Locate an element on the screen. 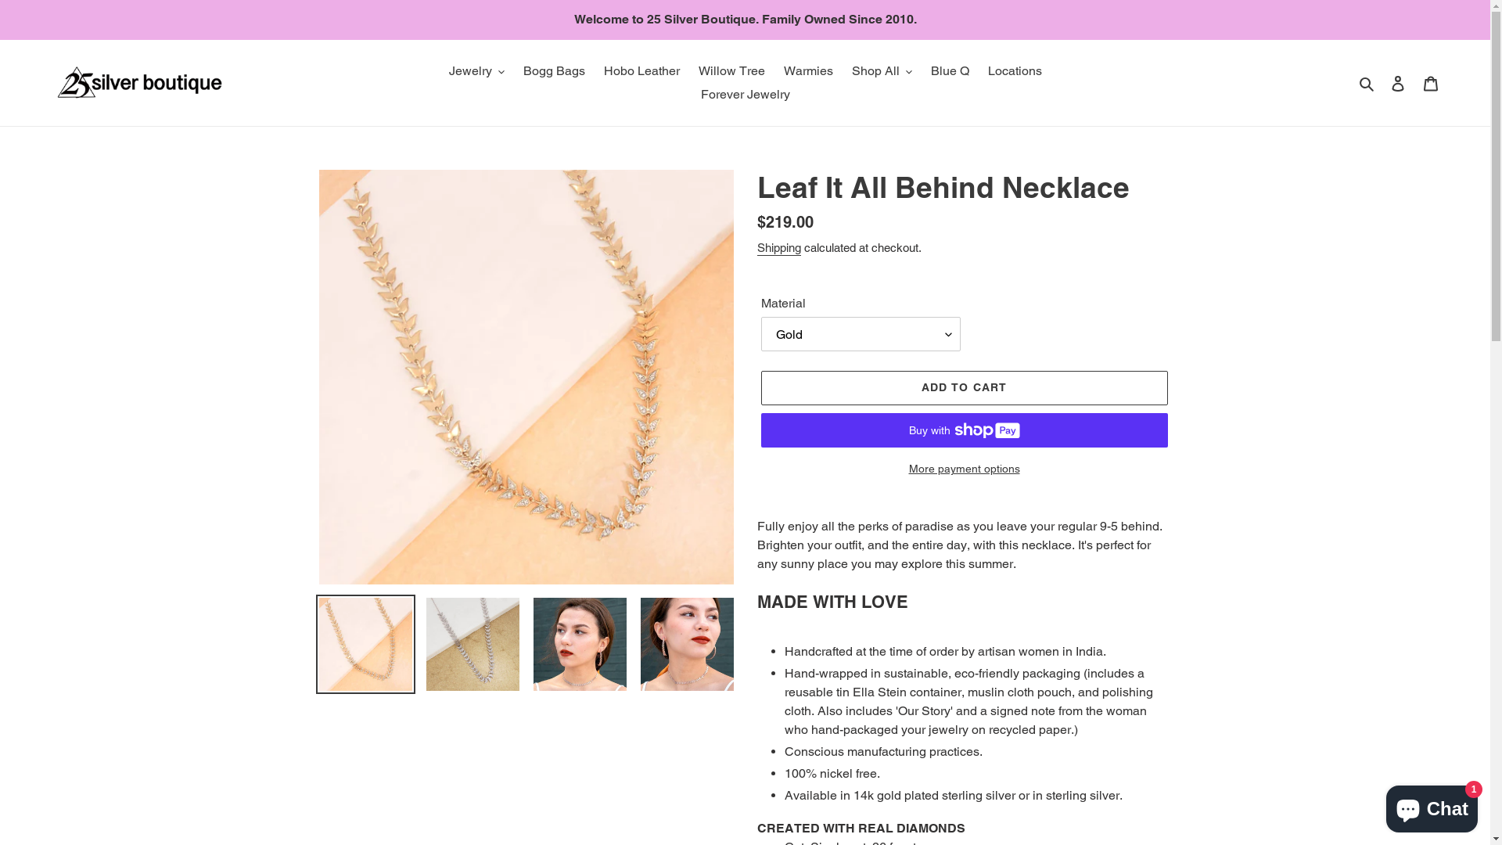 This screenshot has width=1502, height=845. Willow Tree is located at coordinates (731, 71).